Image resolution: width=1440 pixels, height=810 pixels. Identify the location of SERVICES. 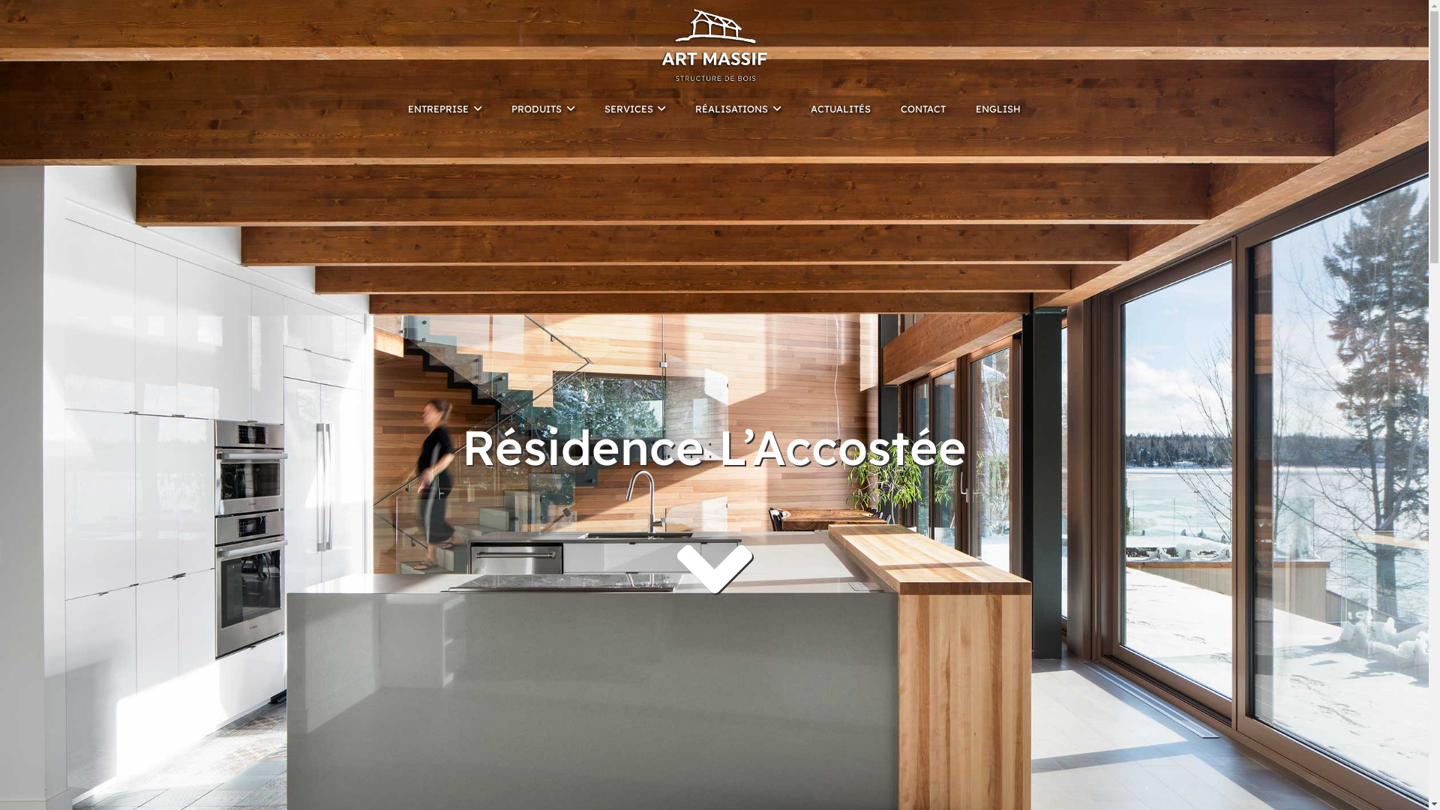
(635, 109).